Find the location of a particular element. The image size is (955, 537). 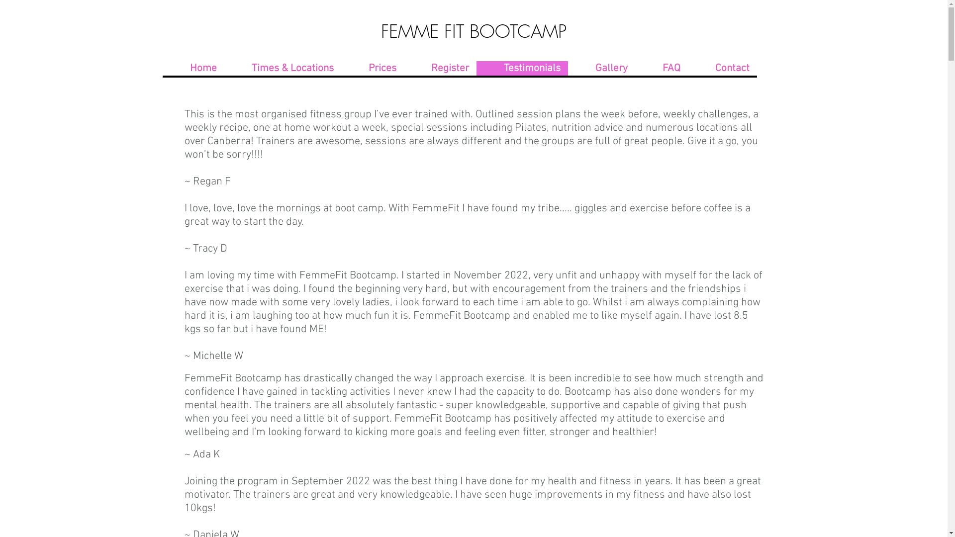

Gallery is located at coordinates (602, 69).